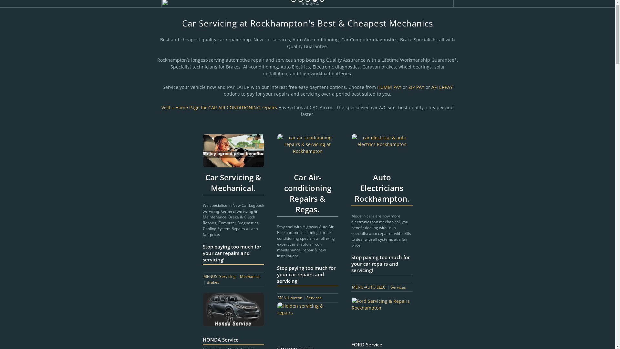 This screenshot has width=620, height=349. I want to click on Brakes, so click(213, 282).